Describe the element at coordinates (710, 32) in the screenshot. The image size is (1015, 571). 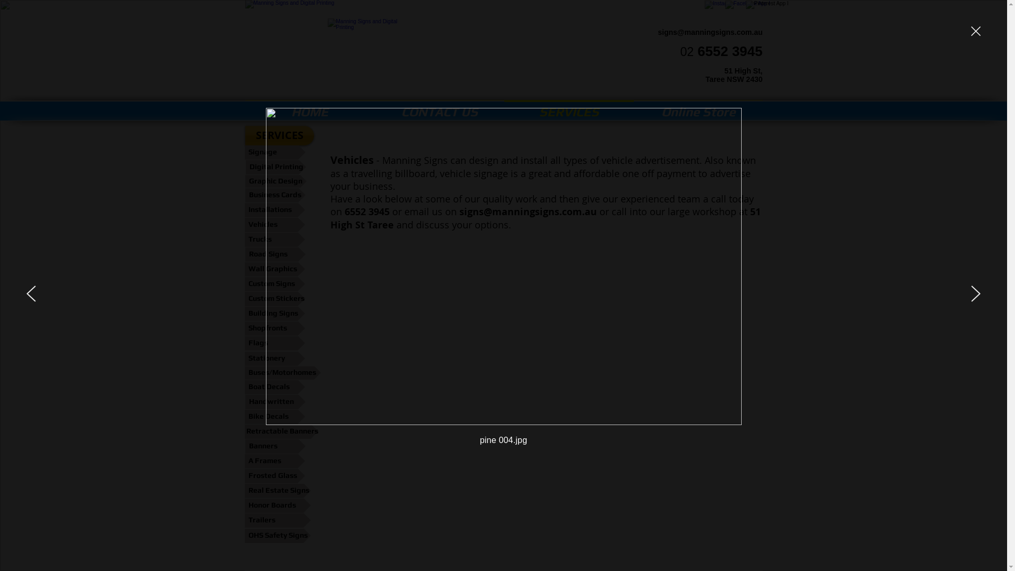
I see `signs@manningsigns.com.au` at that location.